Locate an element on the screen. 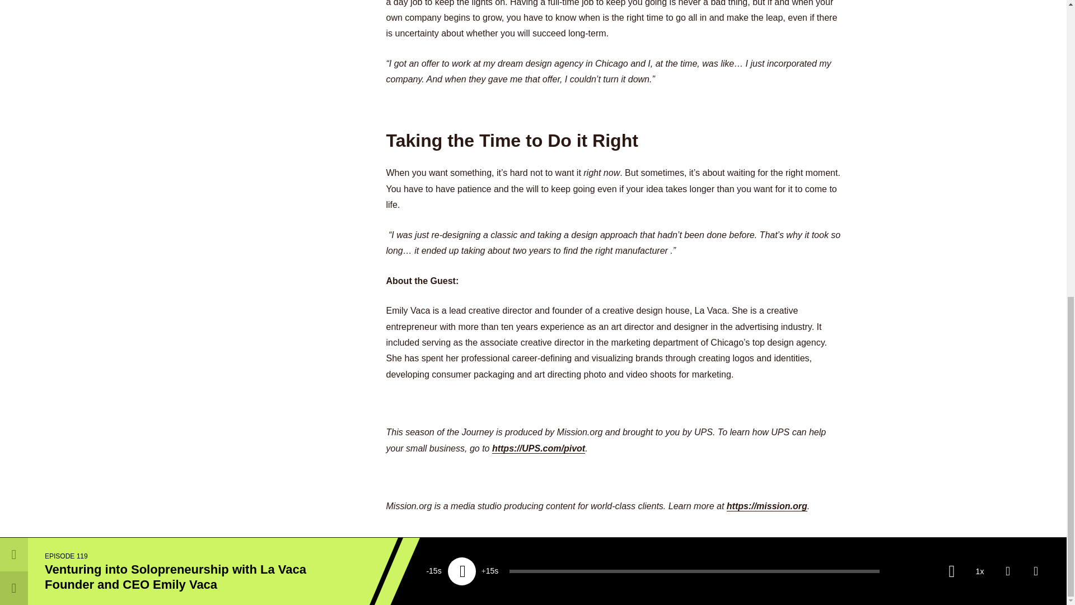 This screenshot has width=1075, height=605. Contact Us is located at coordinates (559, 570).